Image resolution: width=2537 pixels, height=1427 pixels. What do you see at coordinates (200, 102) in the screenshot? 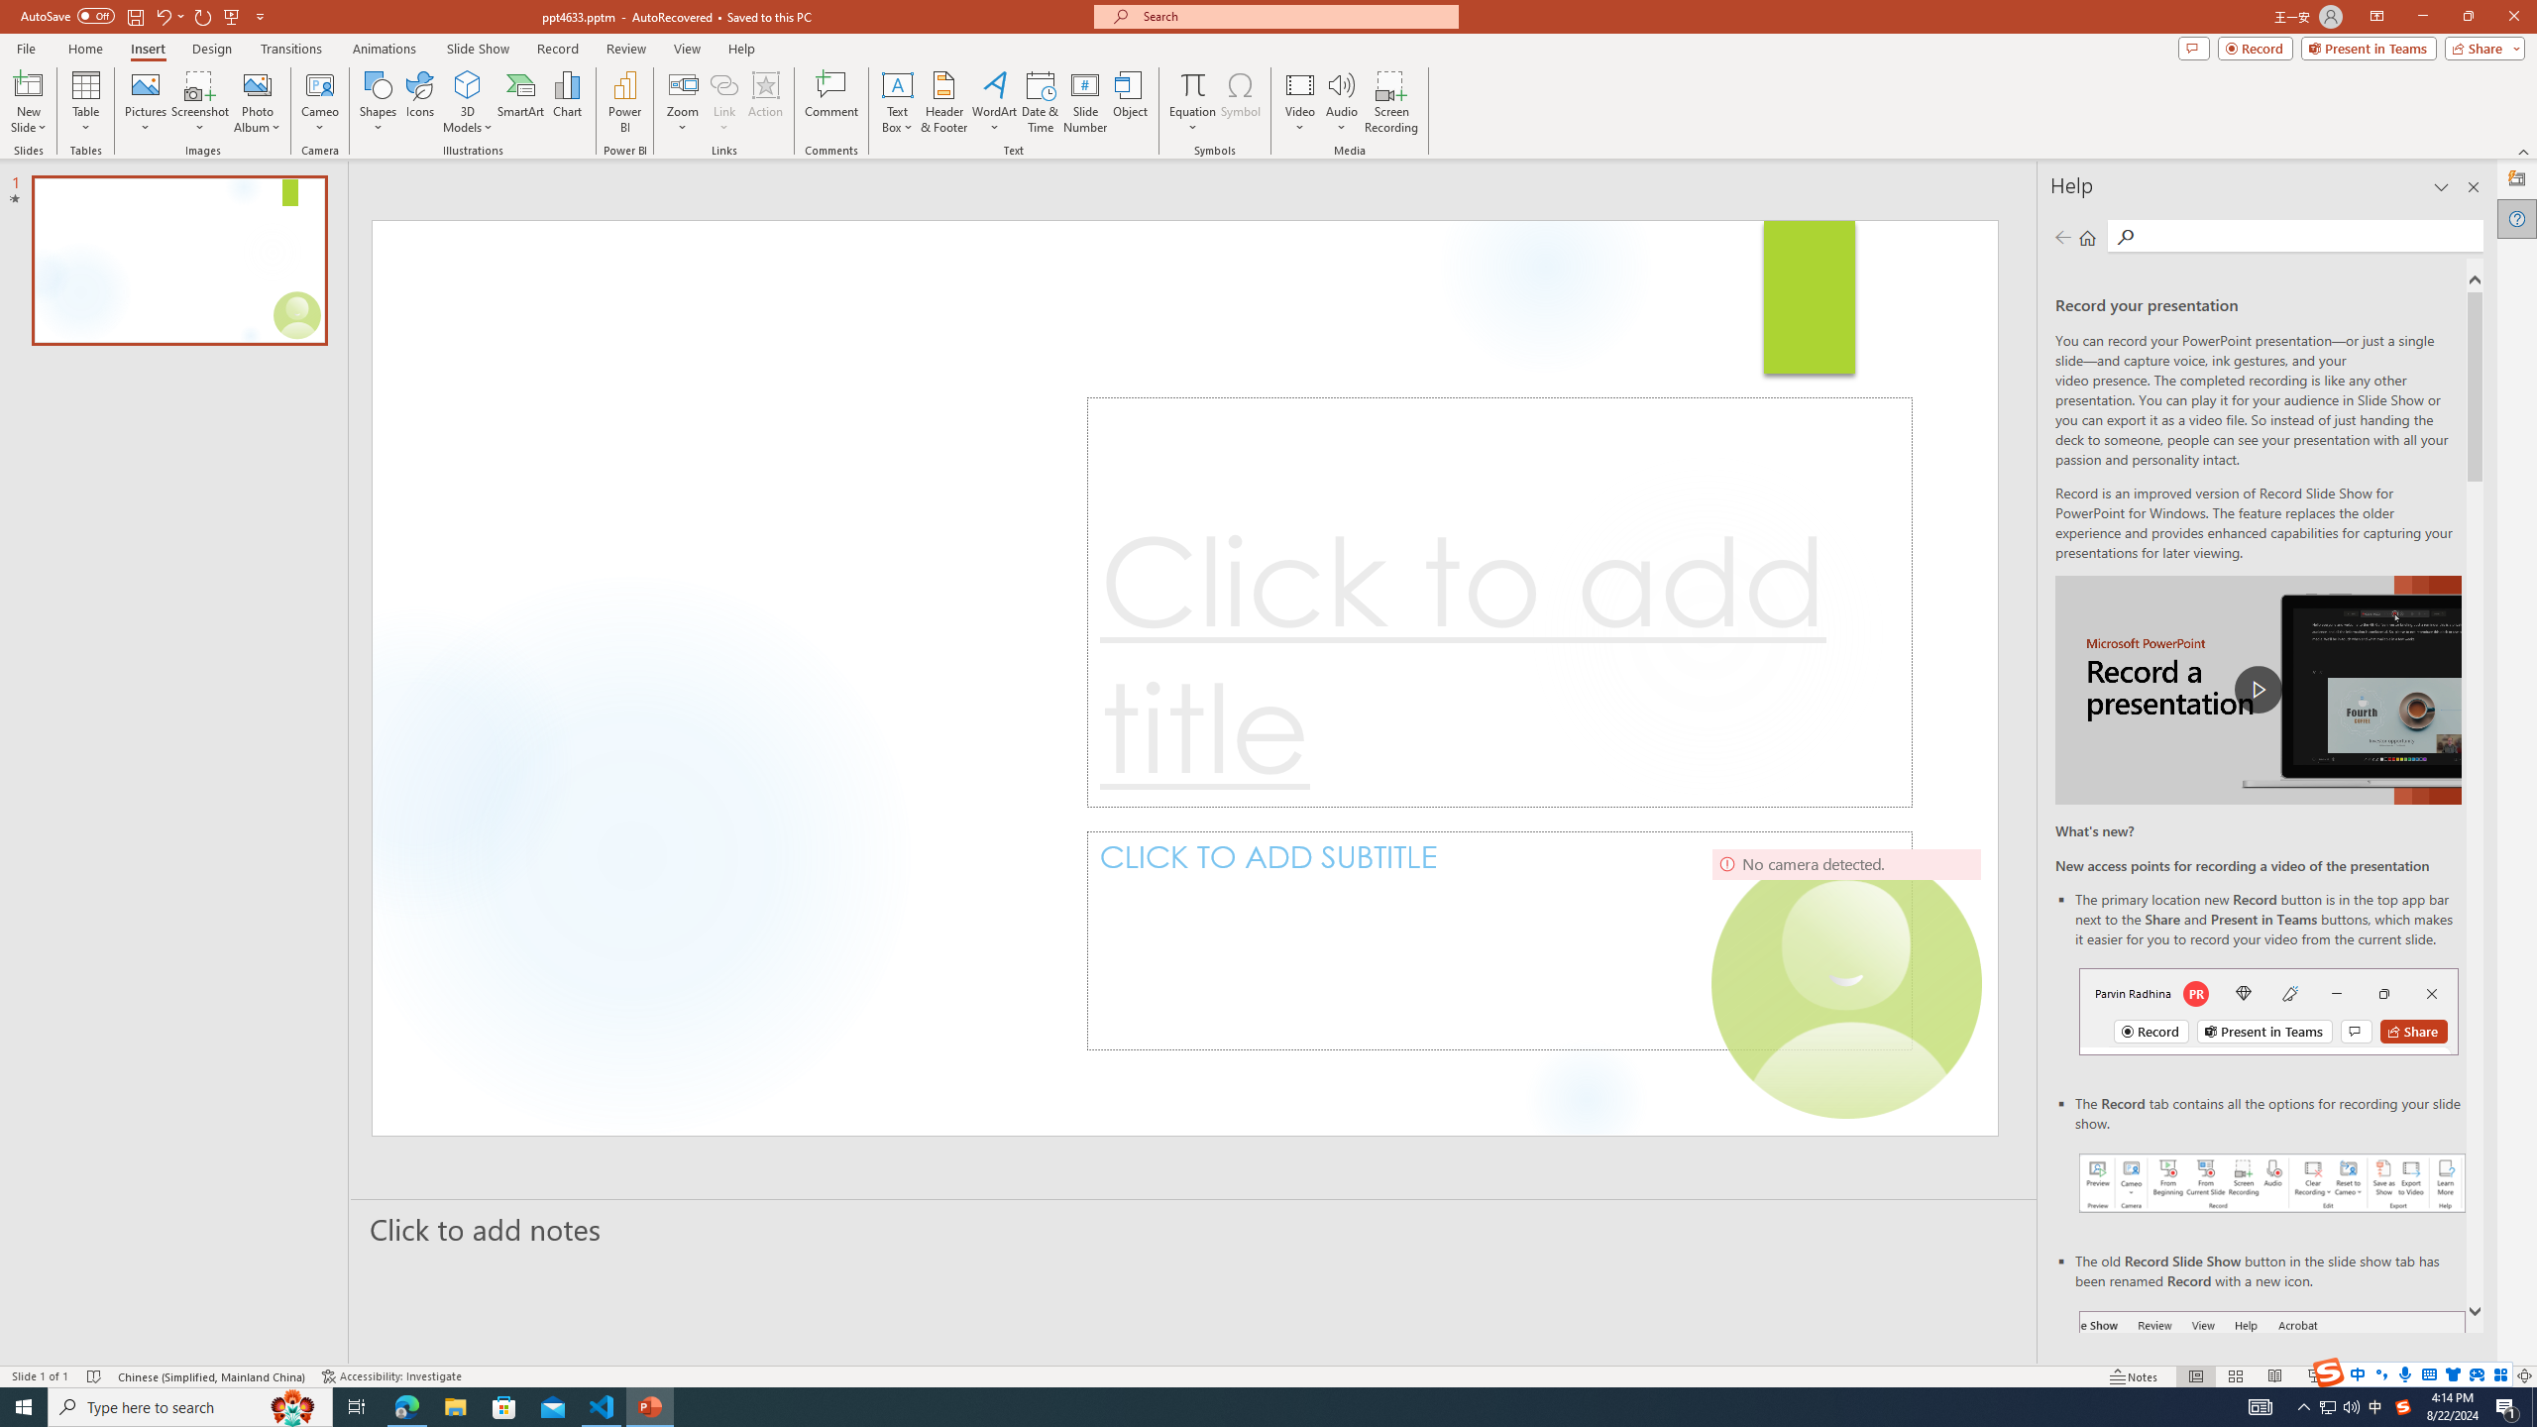
I see `Screenshot` at bounding box center [200, 102].